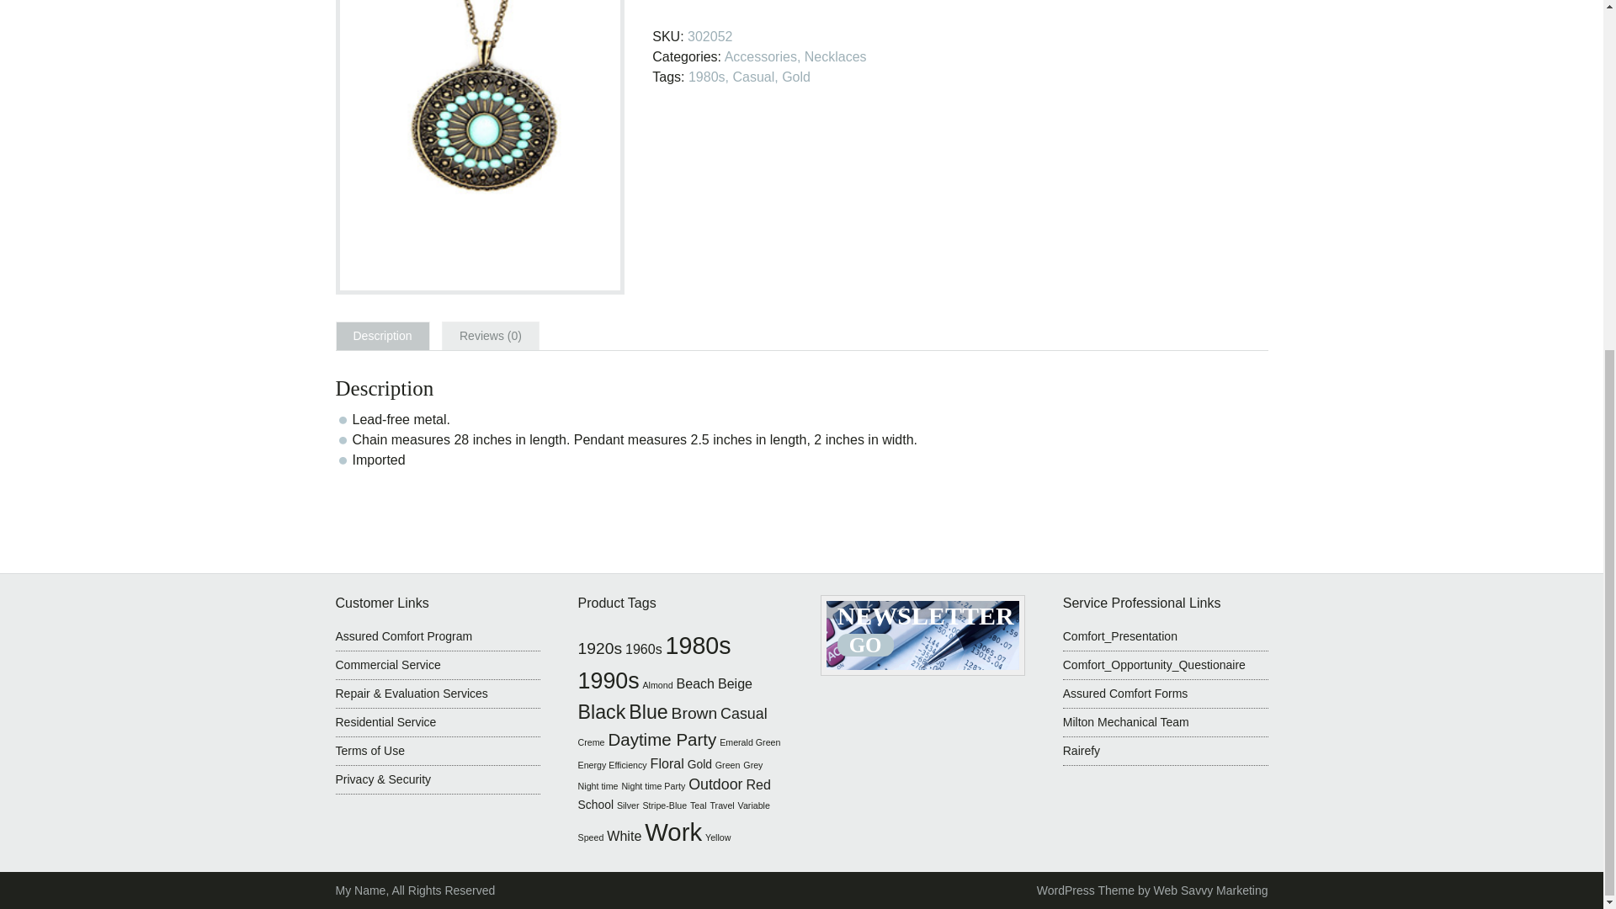 The image size is (1616, 909). What do you see at coordinates (760, 56) in the screenshot?
I see `Accessories` at bounding box center [760, 56].